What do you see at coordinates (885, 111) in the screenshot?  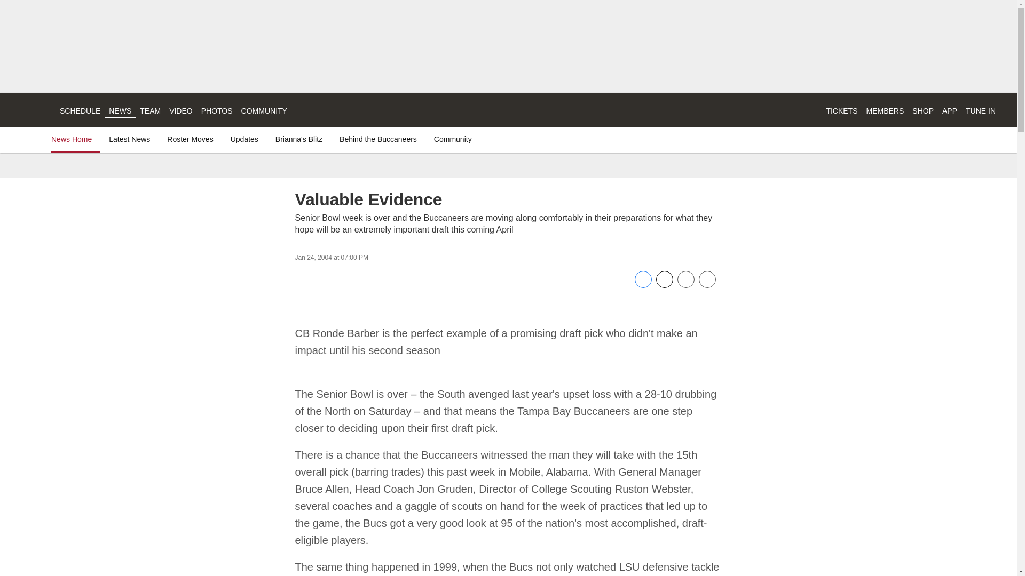 I see `MEMBERS` at bounding box center [885, 111].